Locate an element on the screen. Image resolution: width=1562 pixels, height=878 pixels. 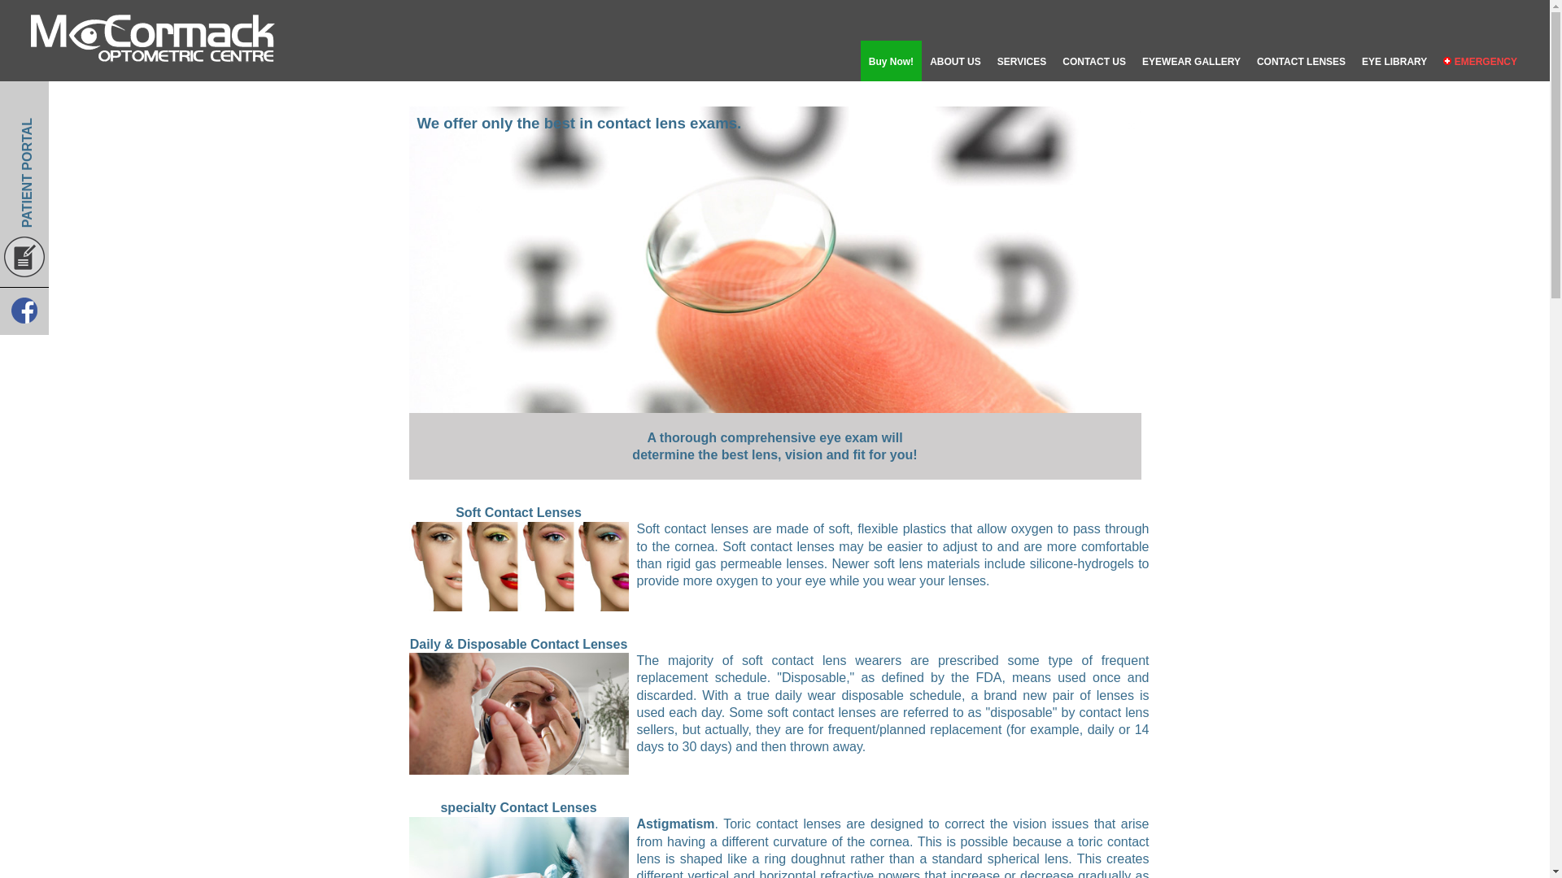
EYEWEAR GALLERY is located at coordinates (1191, 60).